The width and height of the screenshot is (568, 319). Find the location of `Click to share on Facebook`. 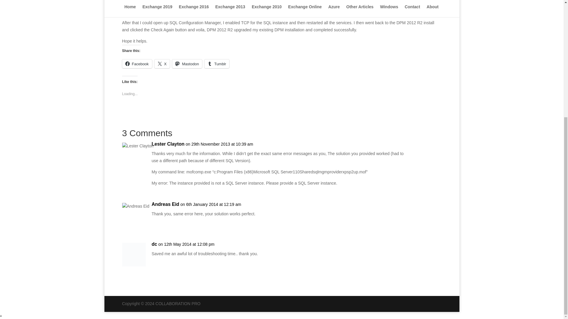

Click to share on Facebook is located at coordinates (137, 64).